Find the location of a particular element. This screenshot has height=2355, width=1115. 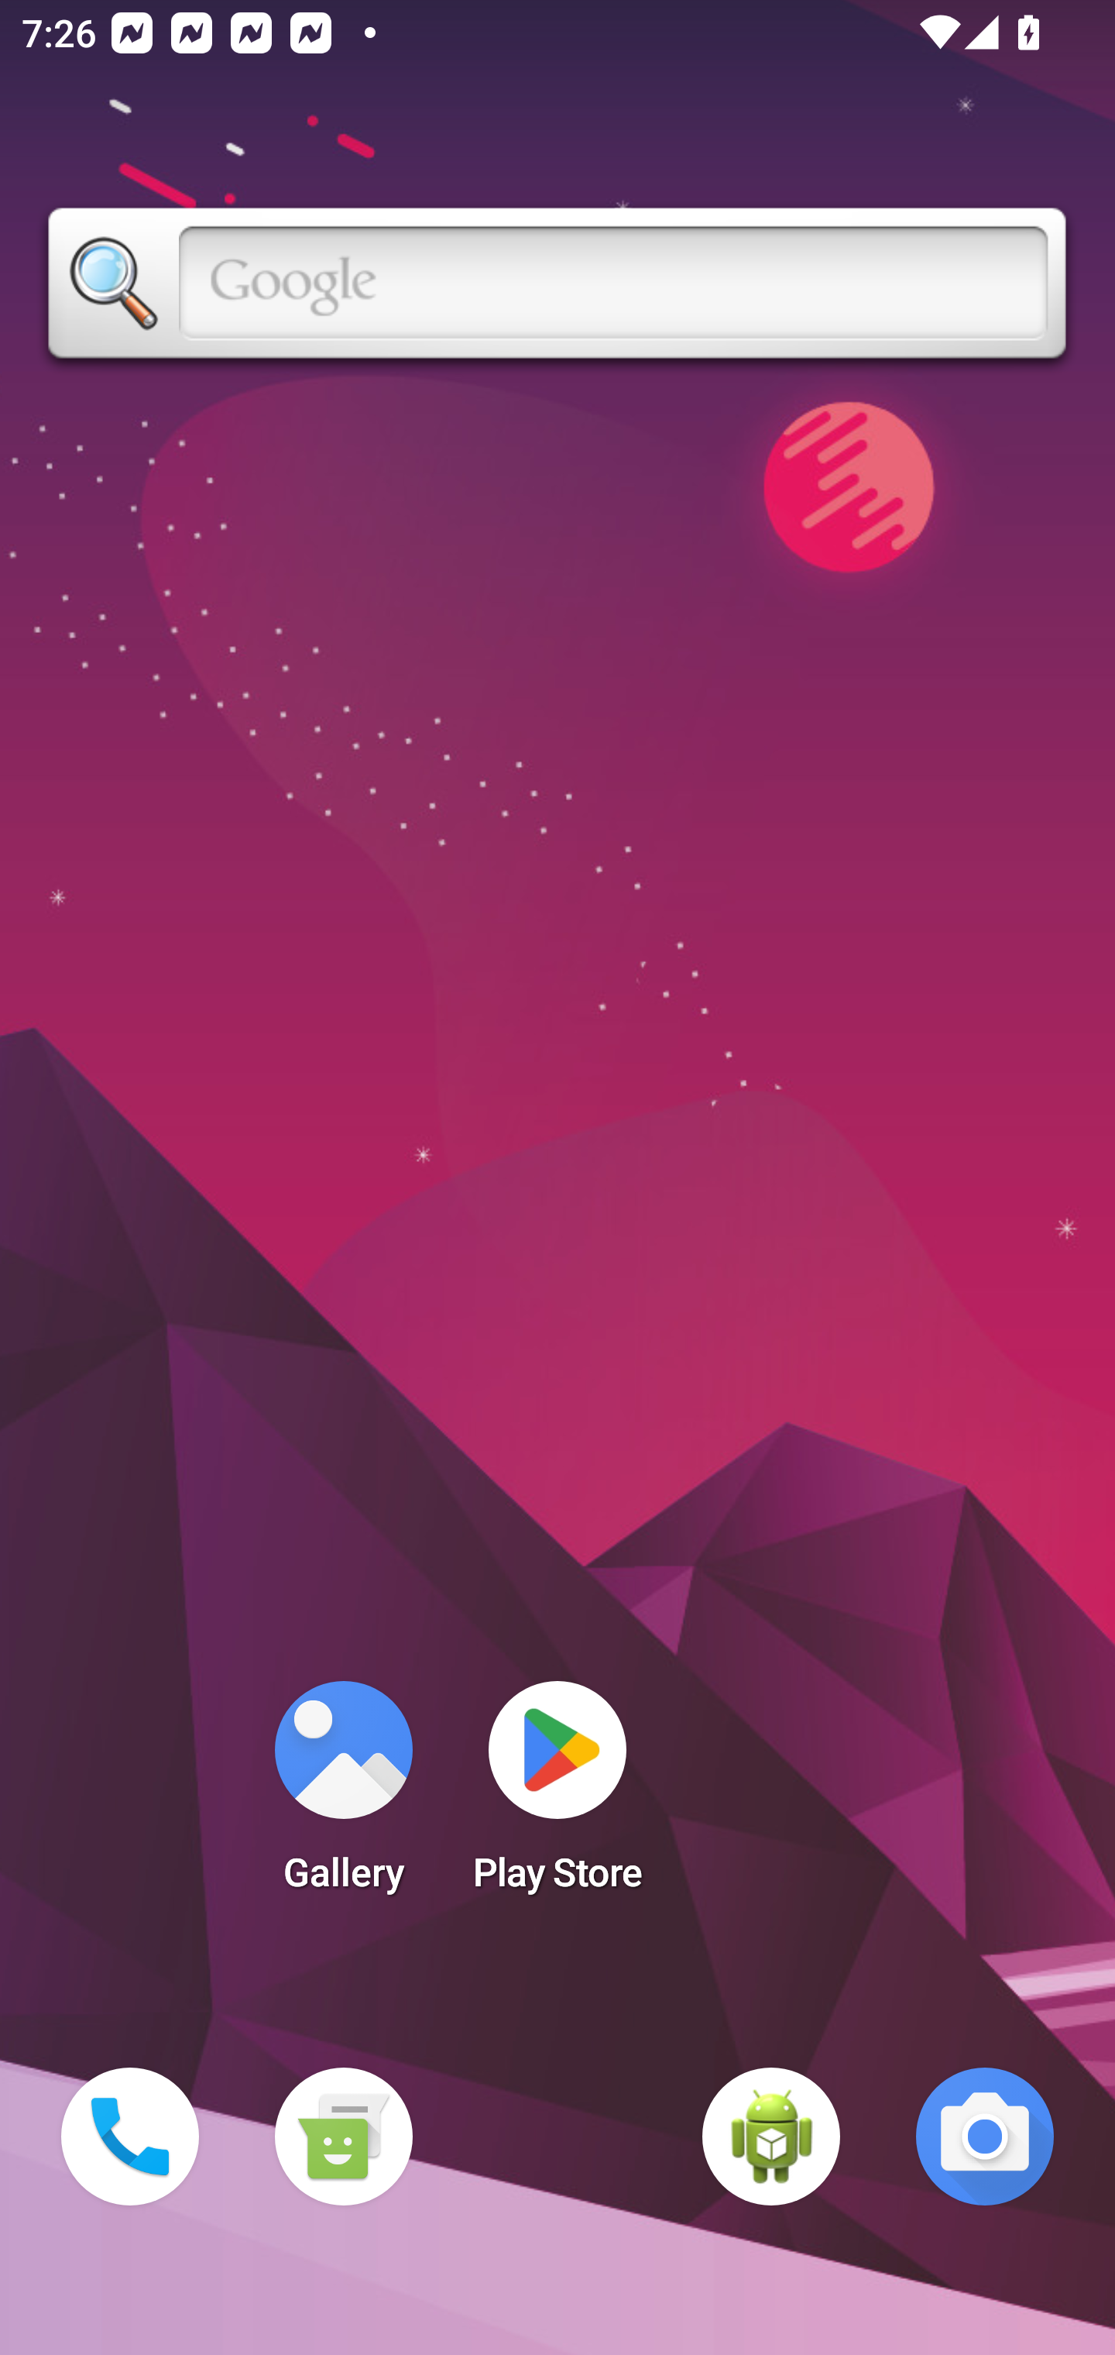

Gallery is located at coordinates (343, 1796).